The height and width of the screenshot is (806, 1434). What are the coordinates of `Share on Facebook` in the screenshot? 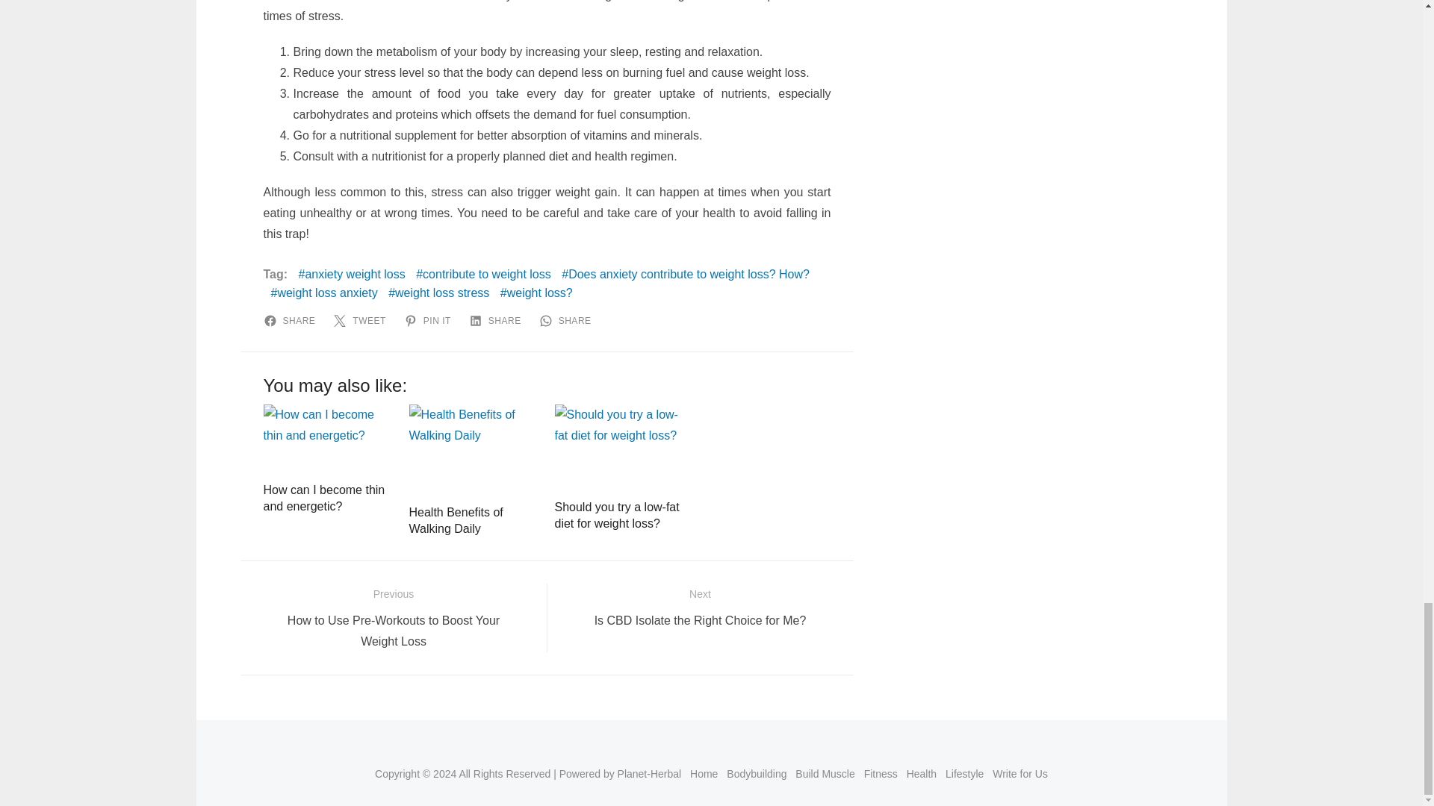 It's located at (291, 321).